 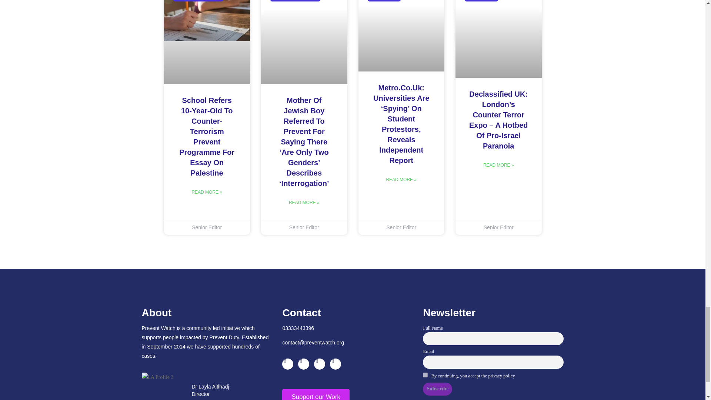 I want to click on Subscribe, so click(x=438, y=389).